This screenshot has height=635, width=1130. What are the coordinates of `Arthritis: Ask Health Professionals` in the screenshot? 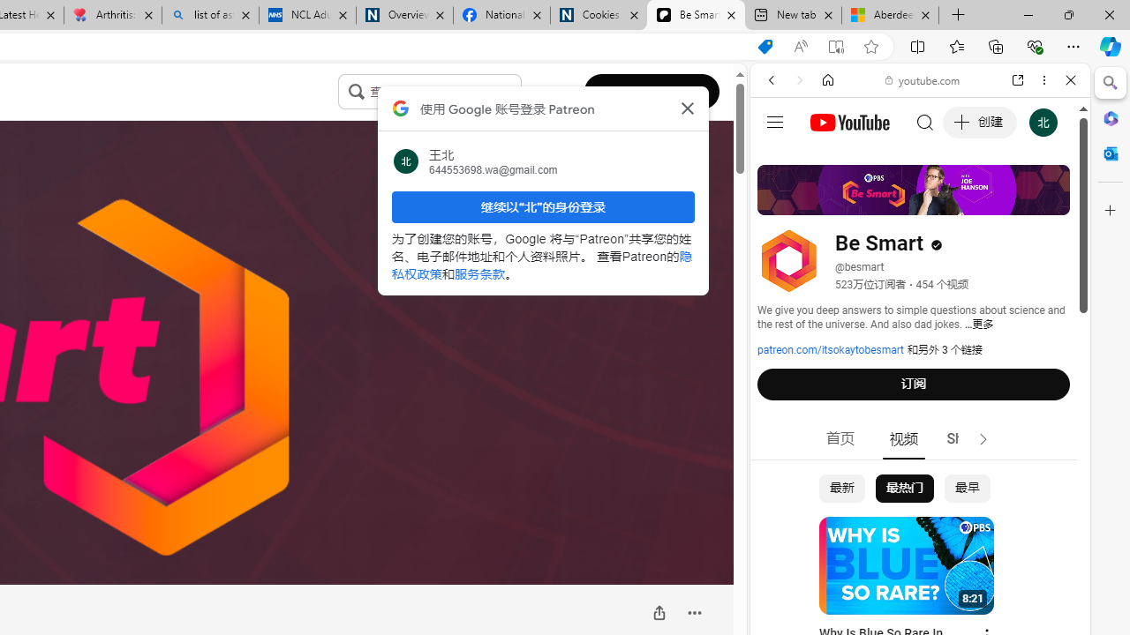 It's located at (113, 16).